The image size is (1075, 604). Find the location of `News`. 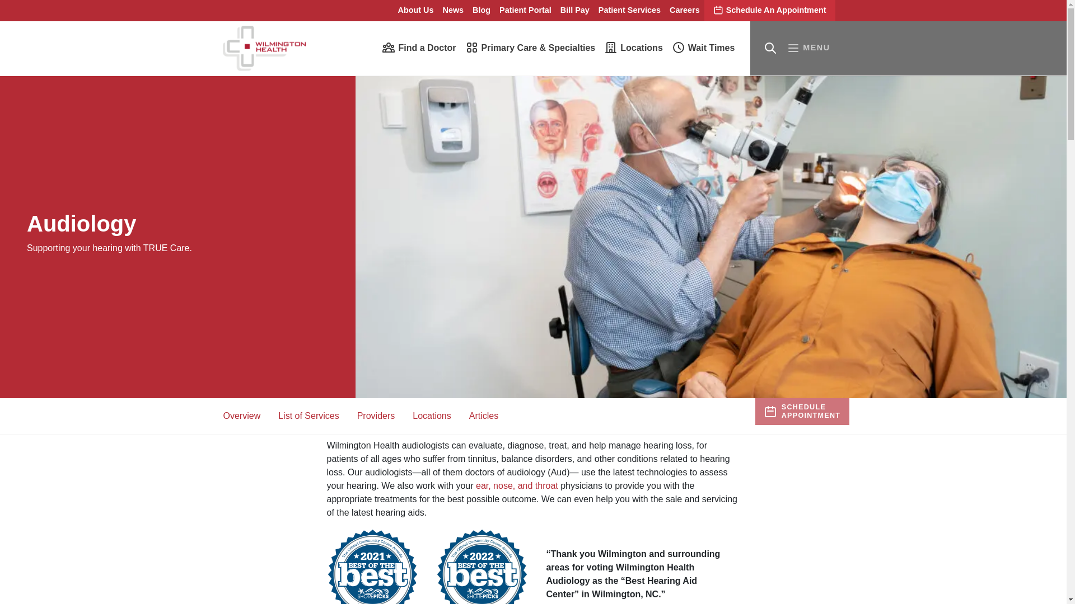

News is located at coordinates (454, 10).